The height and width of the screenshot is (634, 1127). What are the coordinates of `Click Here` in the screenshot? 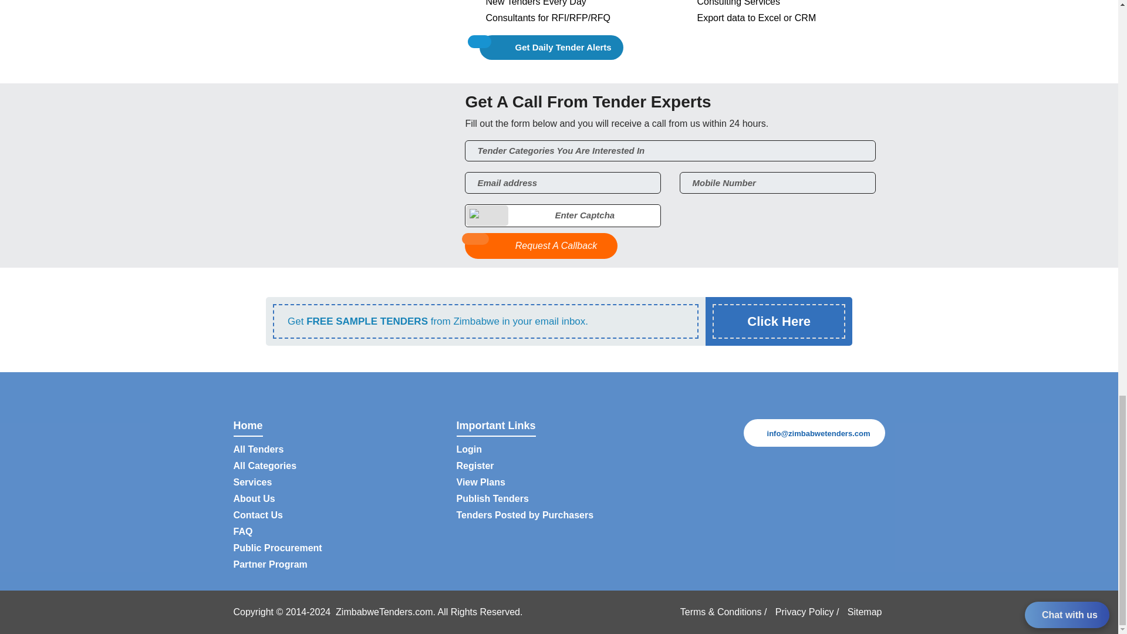 It's located at (778, 321).